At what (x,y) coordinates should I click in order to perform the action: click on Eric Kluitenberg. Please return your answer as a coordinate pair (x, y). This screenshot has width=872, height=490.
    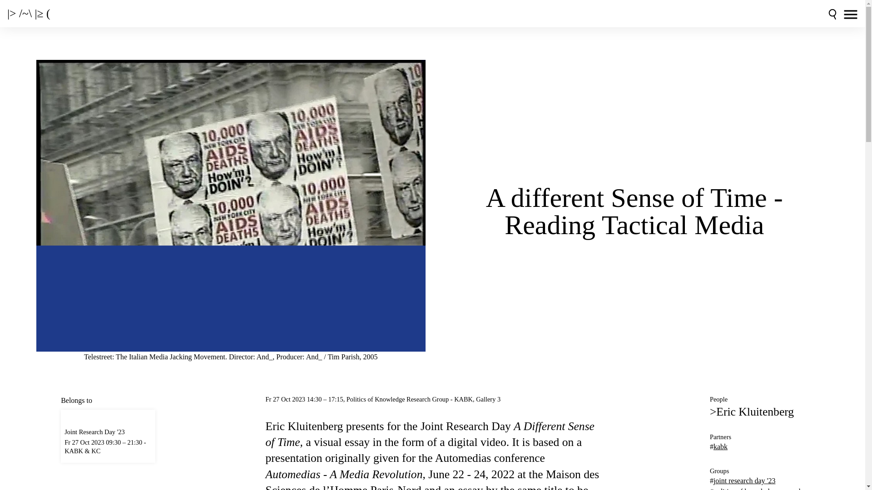
    Looking at the image, I should click on (755, 412).